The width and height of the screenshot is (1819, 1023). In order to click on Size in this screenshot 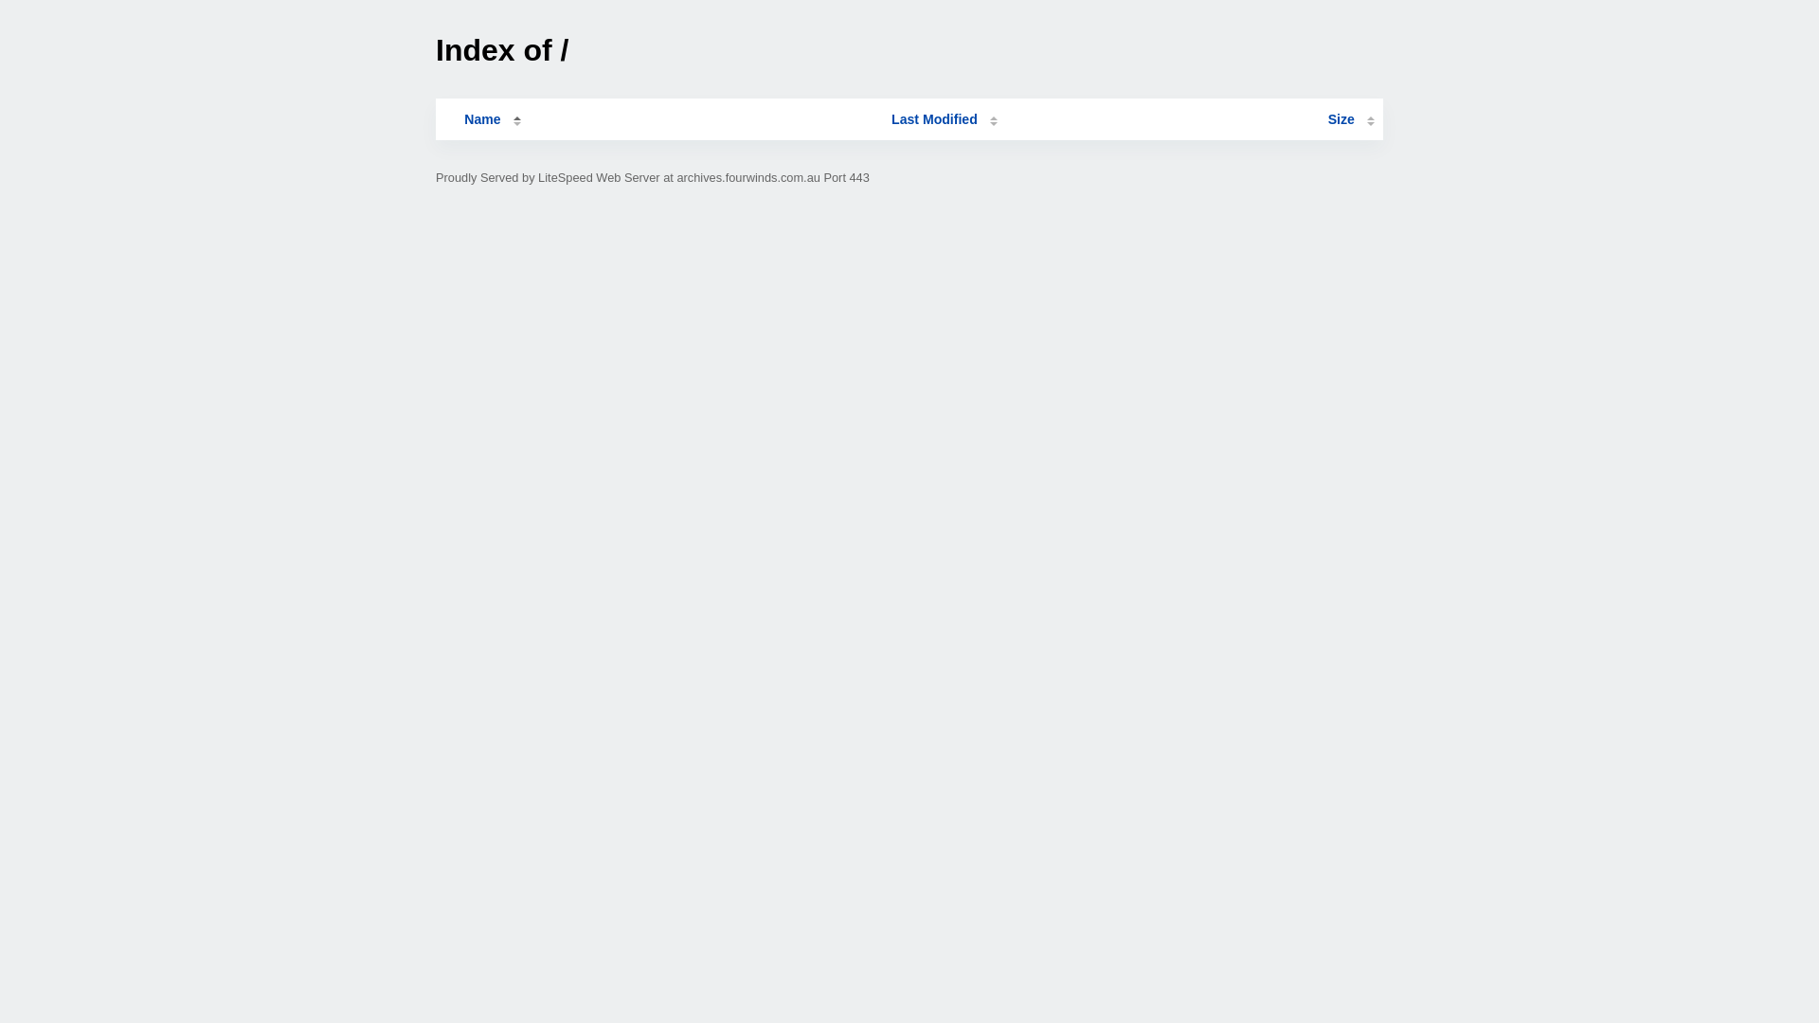, I will do `click(1351, 119)`.